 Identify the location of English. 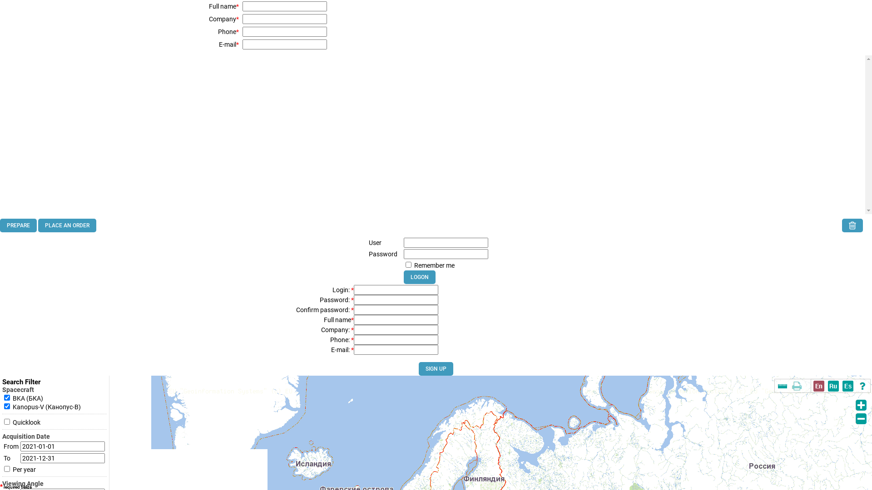
(819, 386).